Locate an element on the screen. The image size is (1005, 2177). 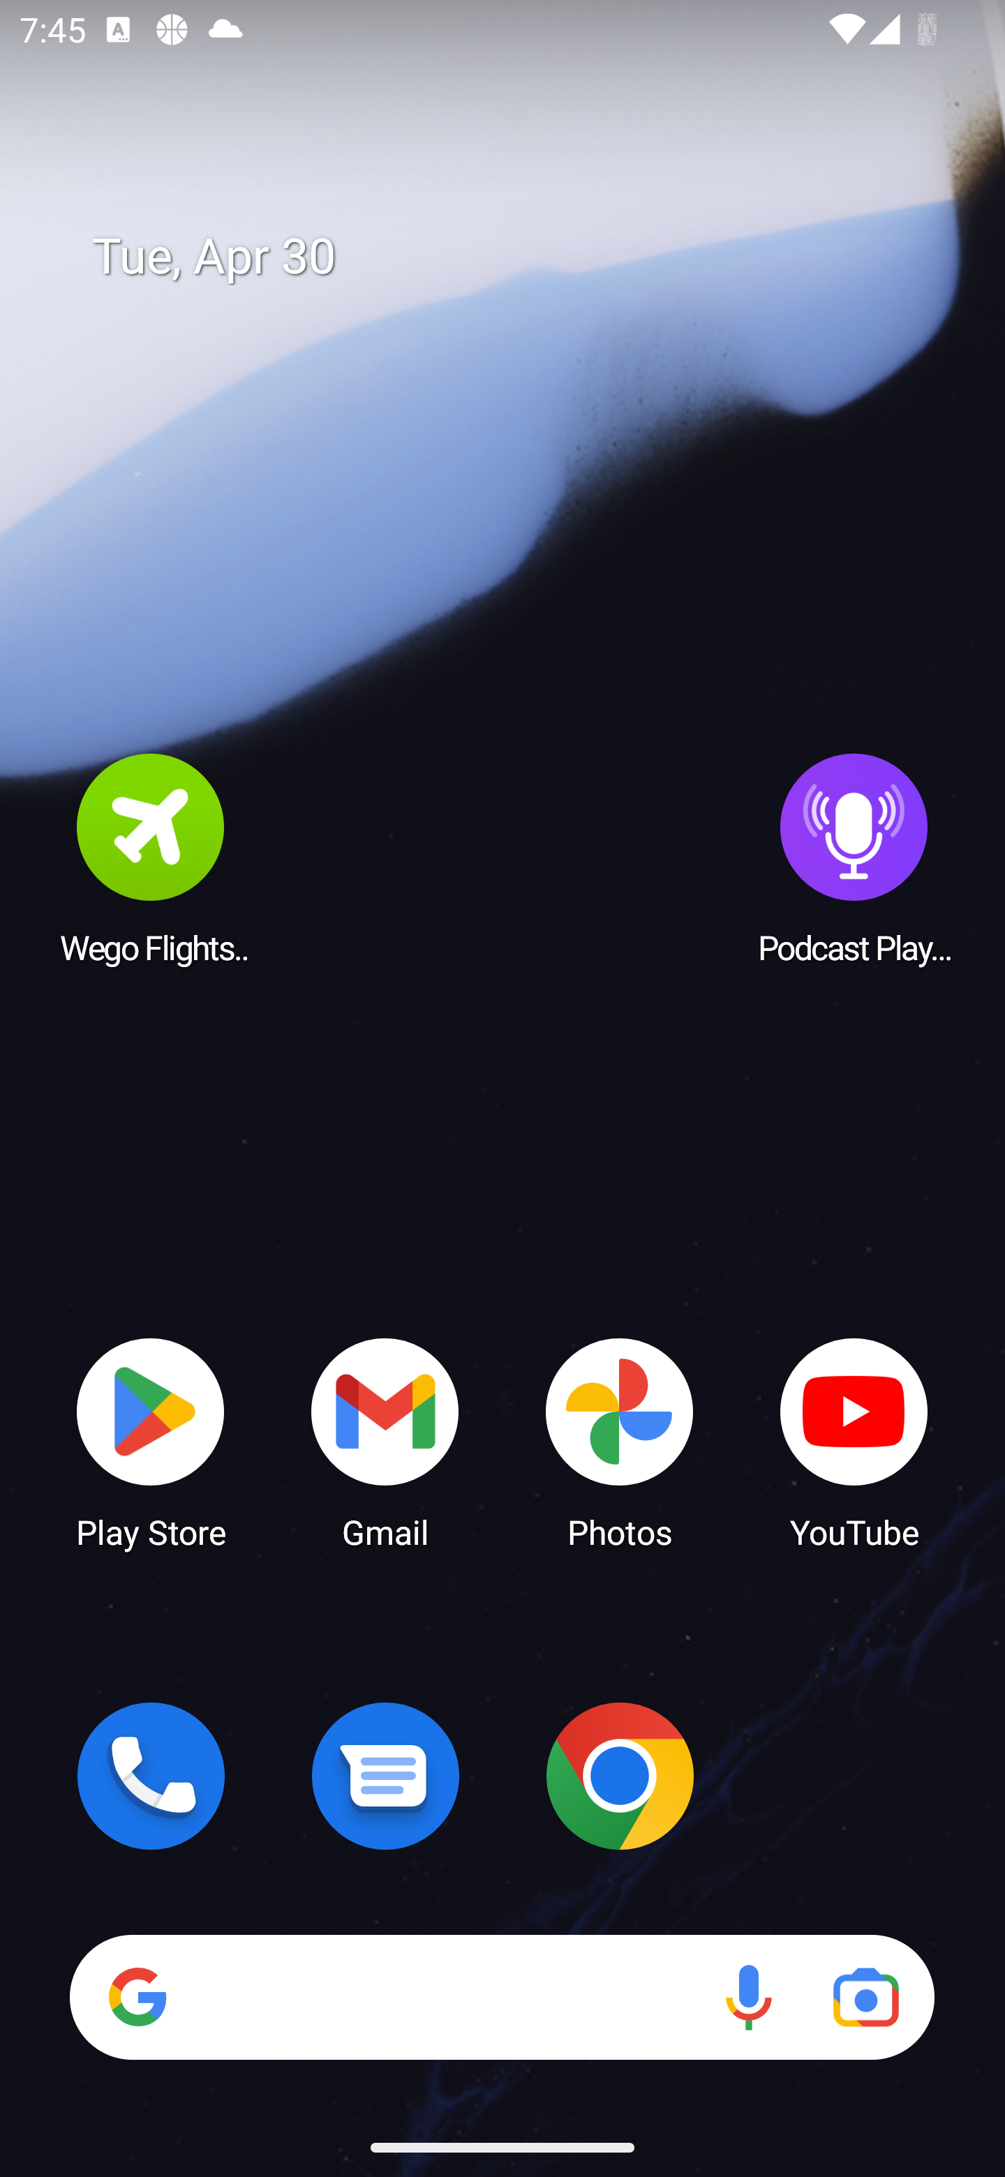
Podcast Player is located at coordinates (854, 858).